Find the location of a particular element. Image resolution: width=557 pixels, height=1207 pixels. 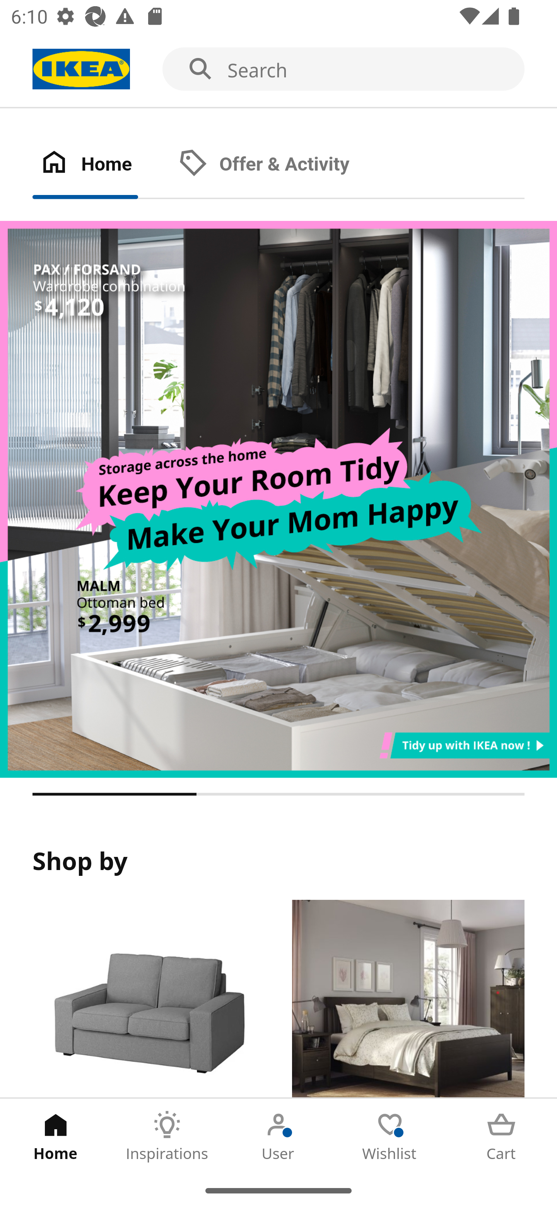

Search is located at coordinates (278, 70).